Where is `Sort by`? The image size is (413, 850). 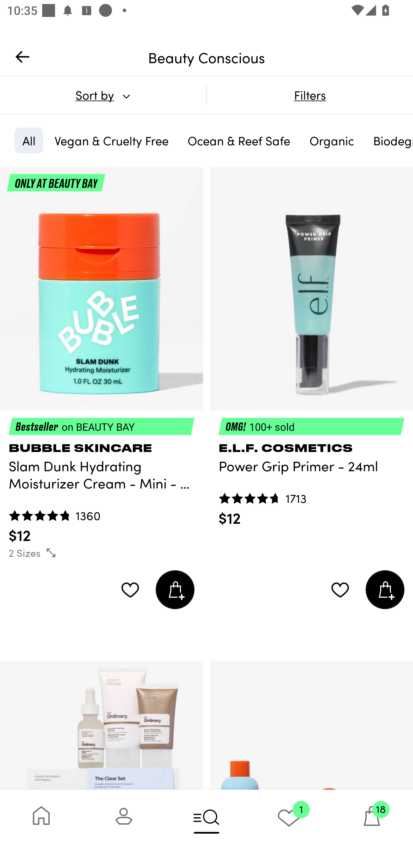 Sort by is located at coordinates (103, 95).